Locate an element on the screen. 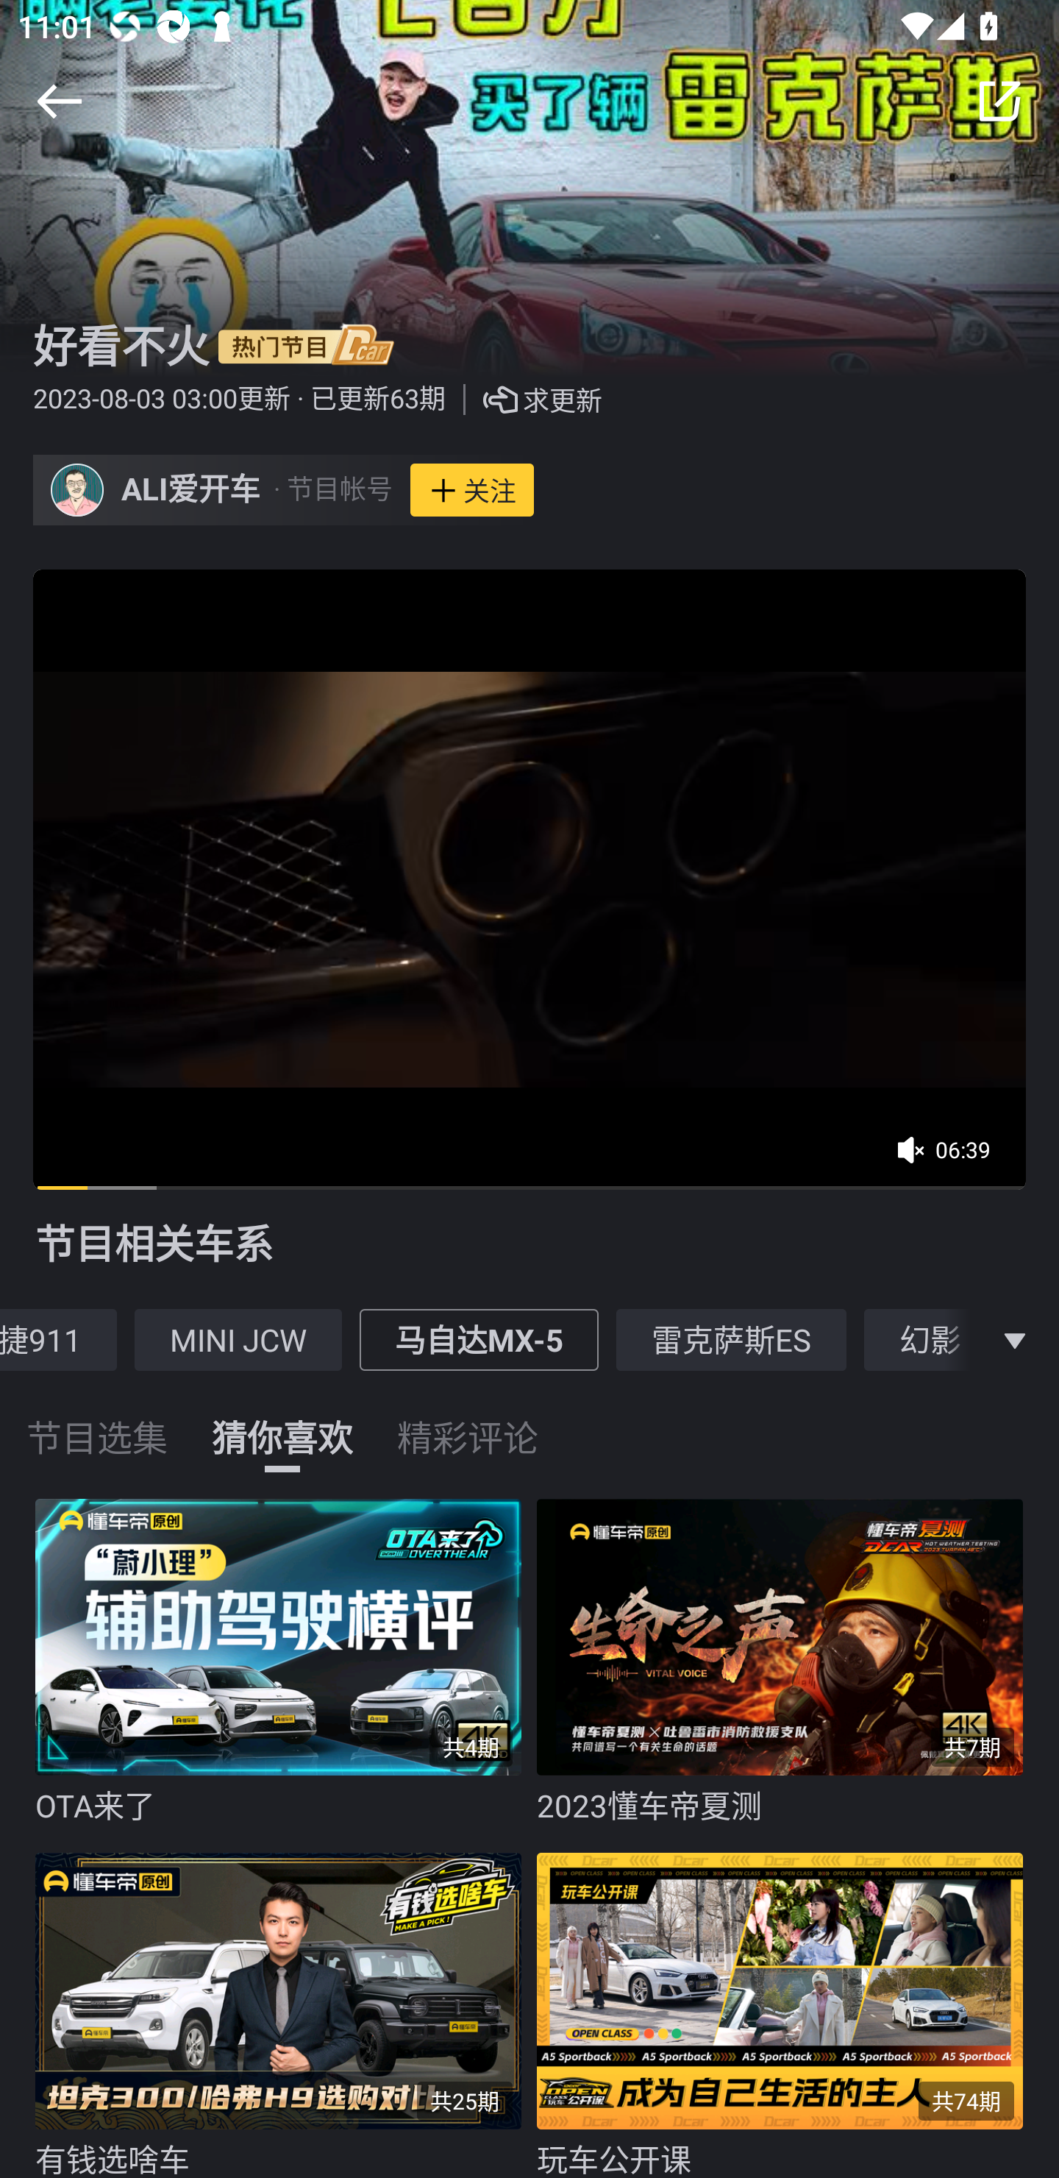  · 节目帐号 is located at coordinates (332, 490).